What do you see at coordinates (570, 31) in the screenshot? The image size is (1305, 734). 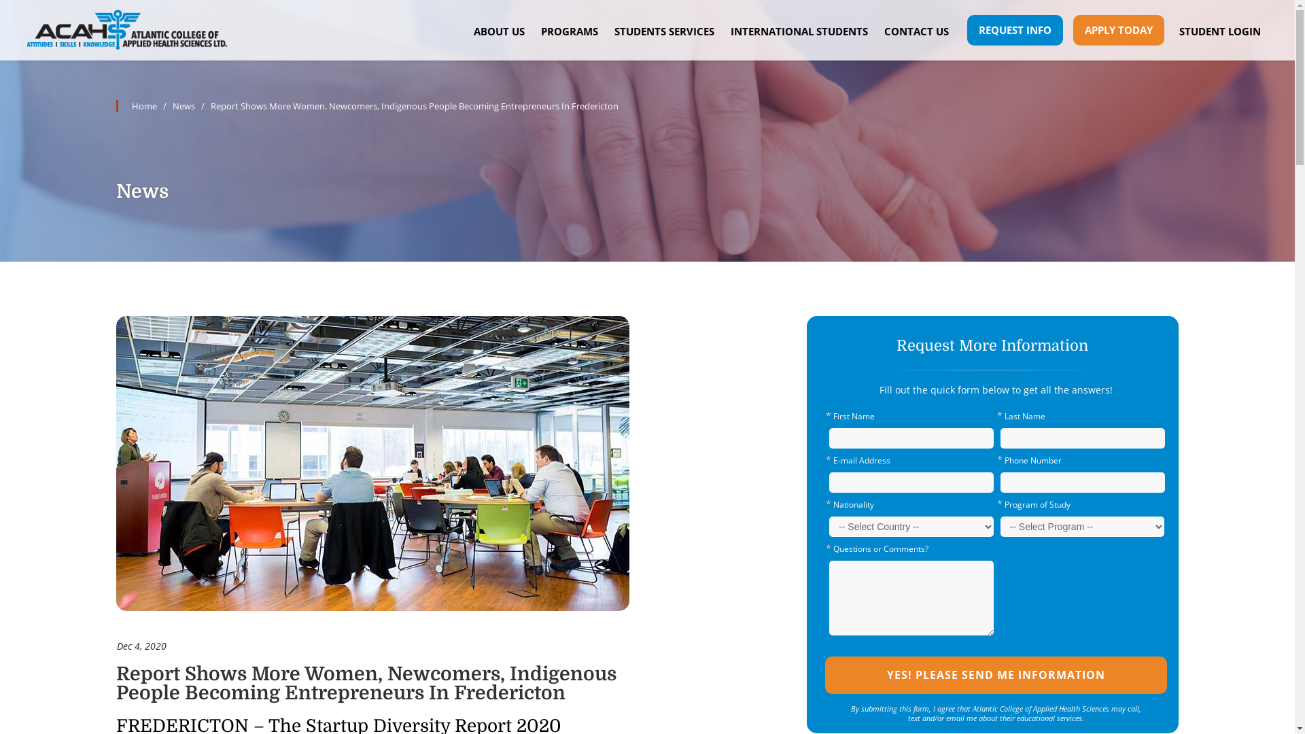 I see `PROGRAMS` at bounding box center [570, 31].